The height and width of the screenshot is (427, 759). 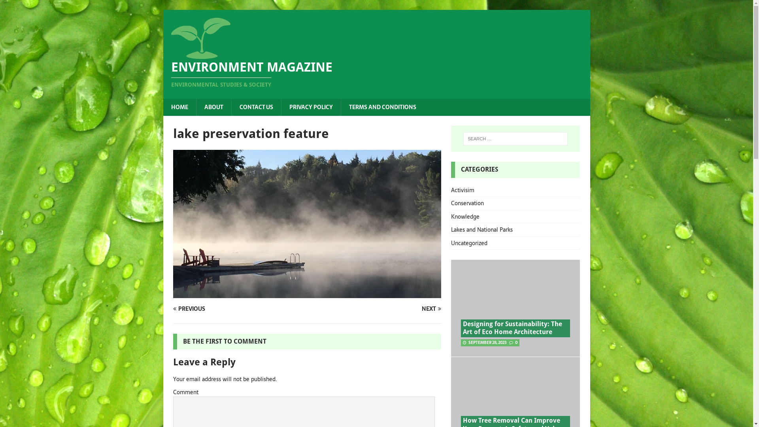 I want to click on PREVIOUS, so click(x=239, y=309).